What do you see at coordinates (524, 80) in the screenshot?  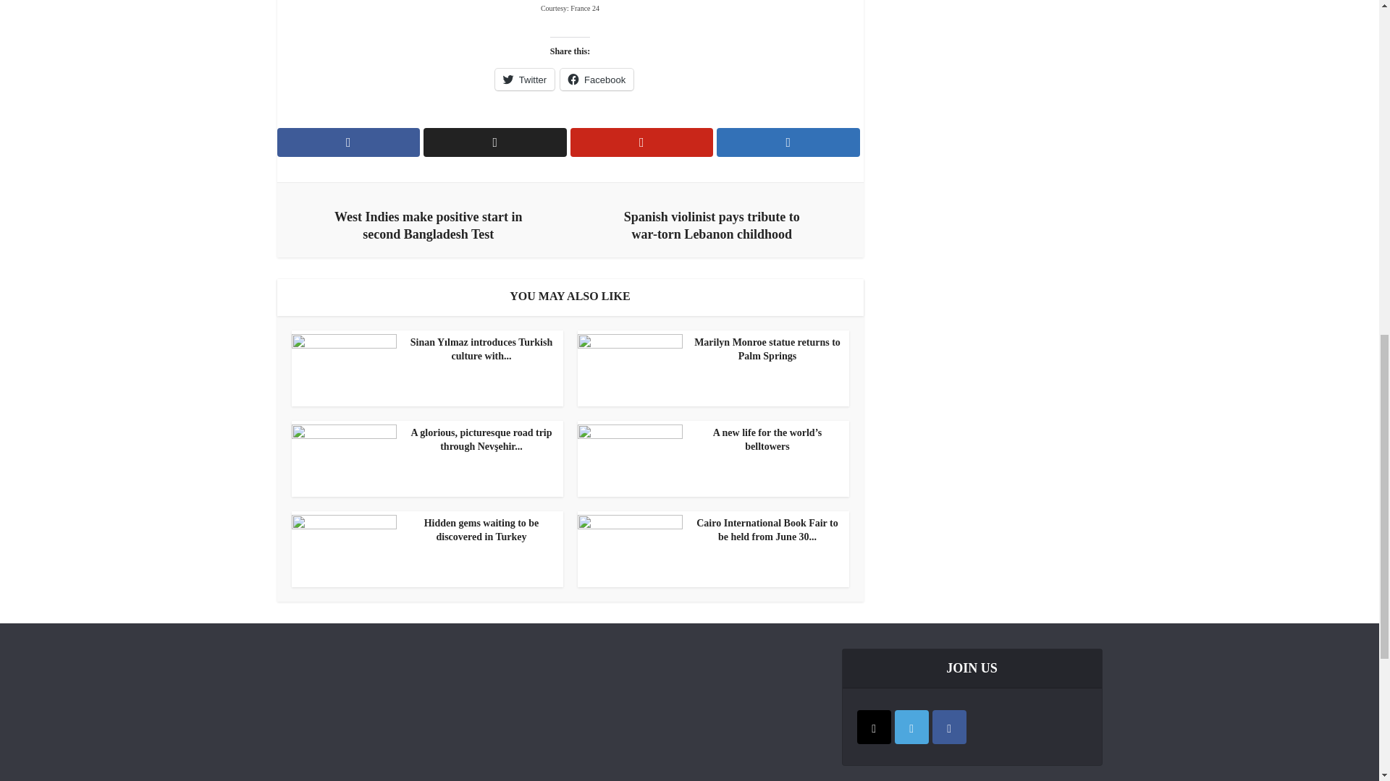 I see `Click to share on Twitter` at bounding box center [524, 80].